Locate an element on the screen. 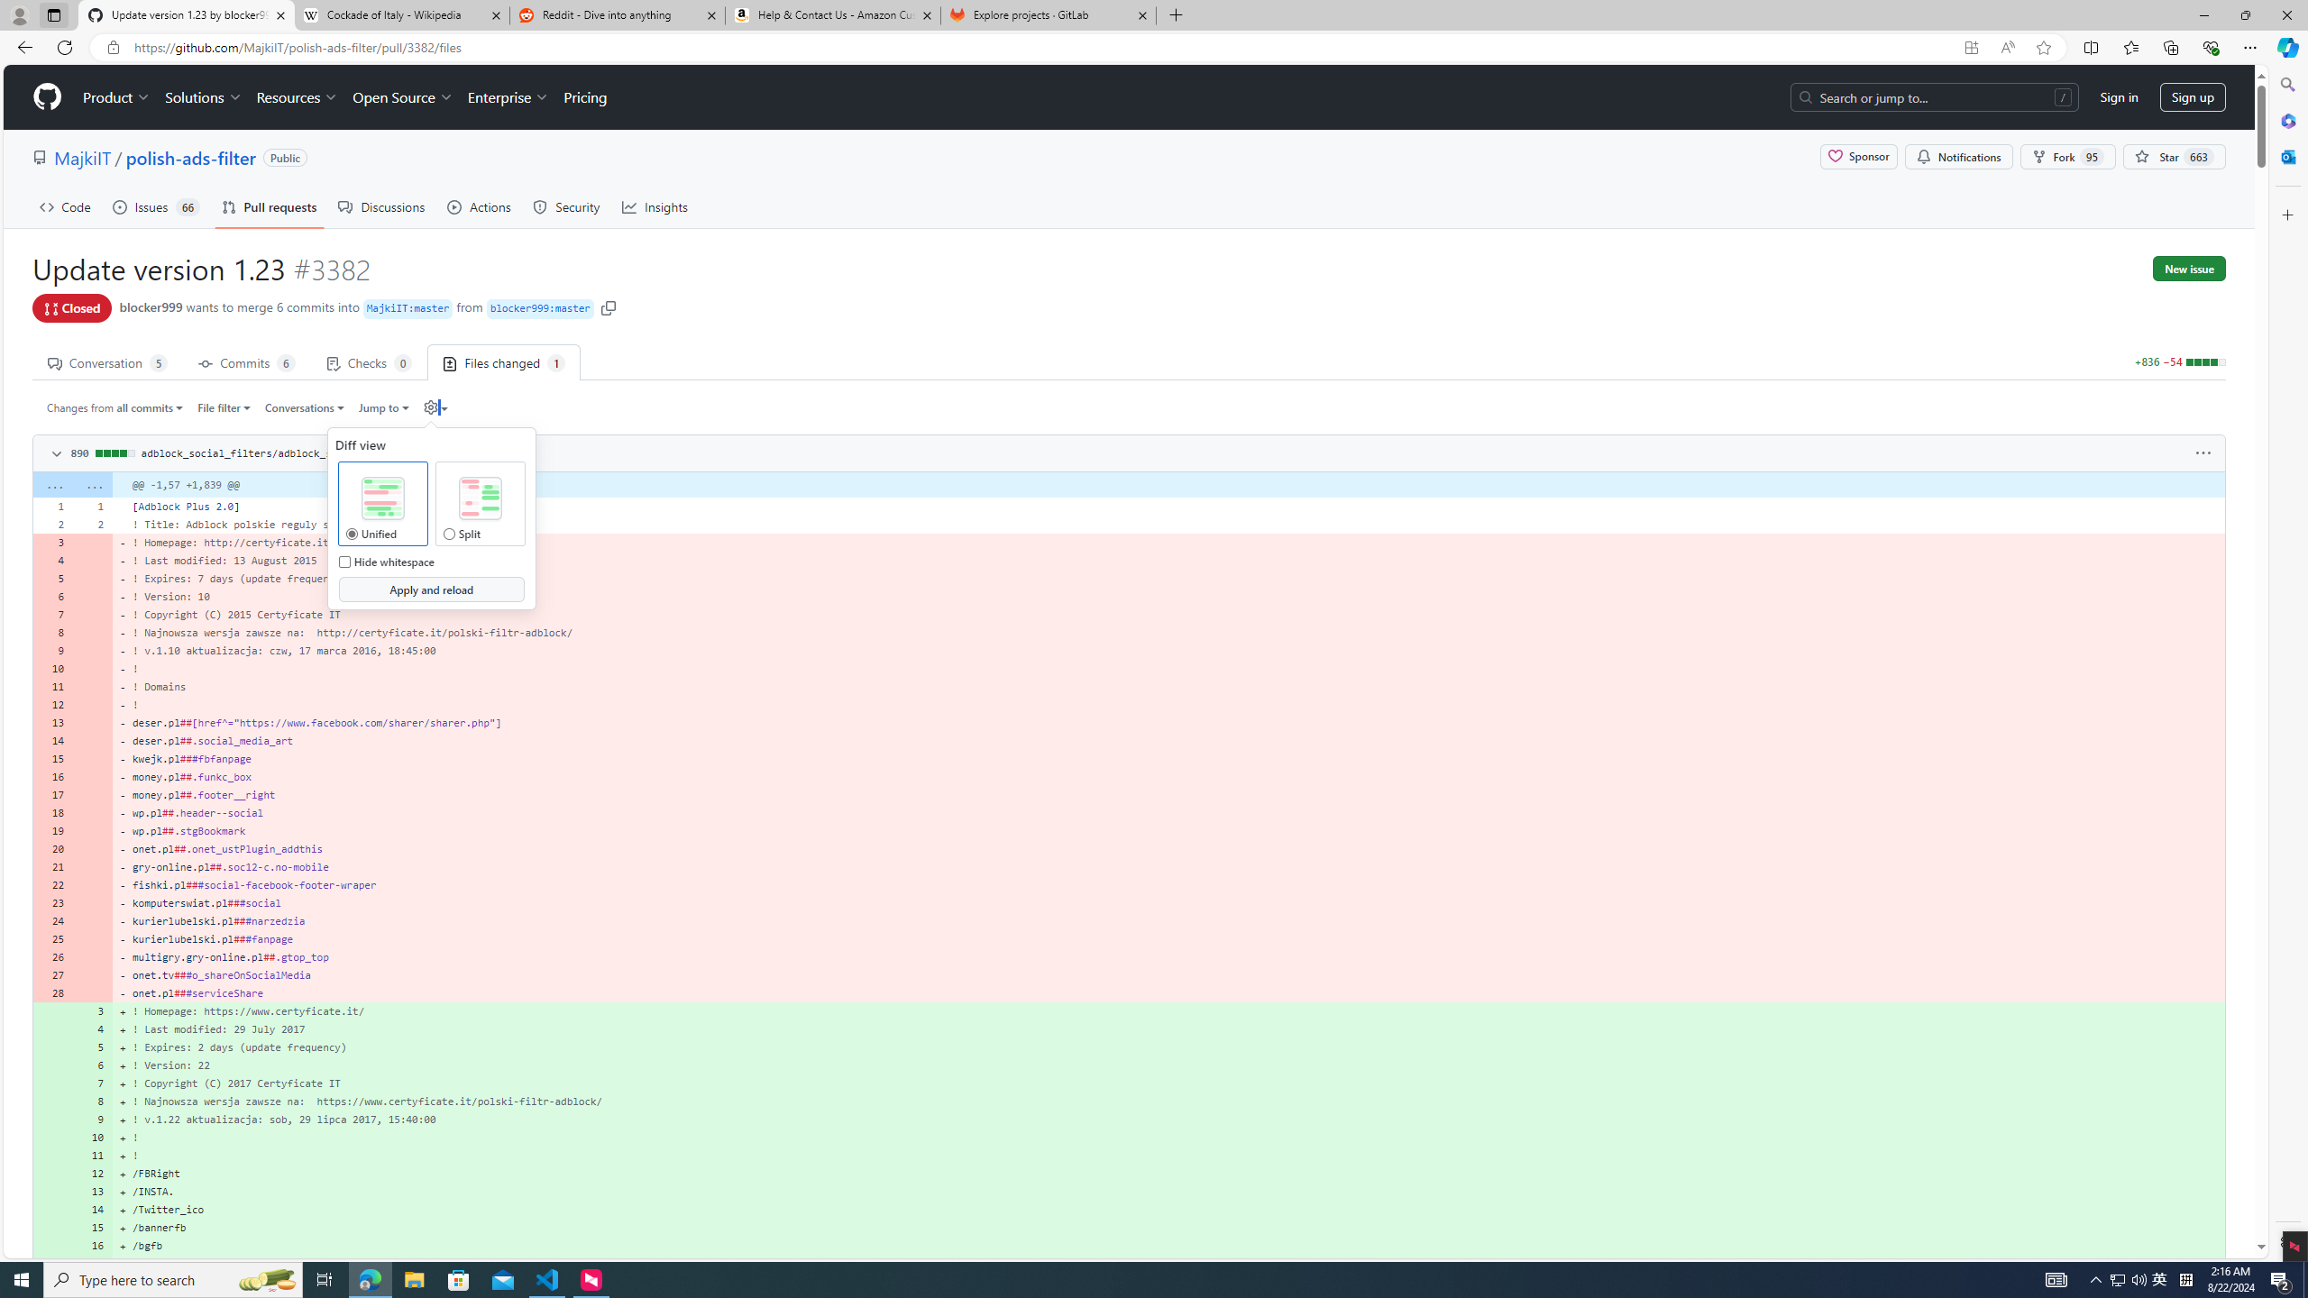 This screenshot has width=2308, height=1298. 21 is located at coordinates (52, 867).